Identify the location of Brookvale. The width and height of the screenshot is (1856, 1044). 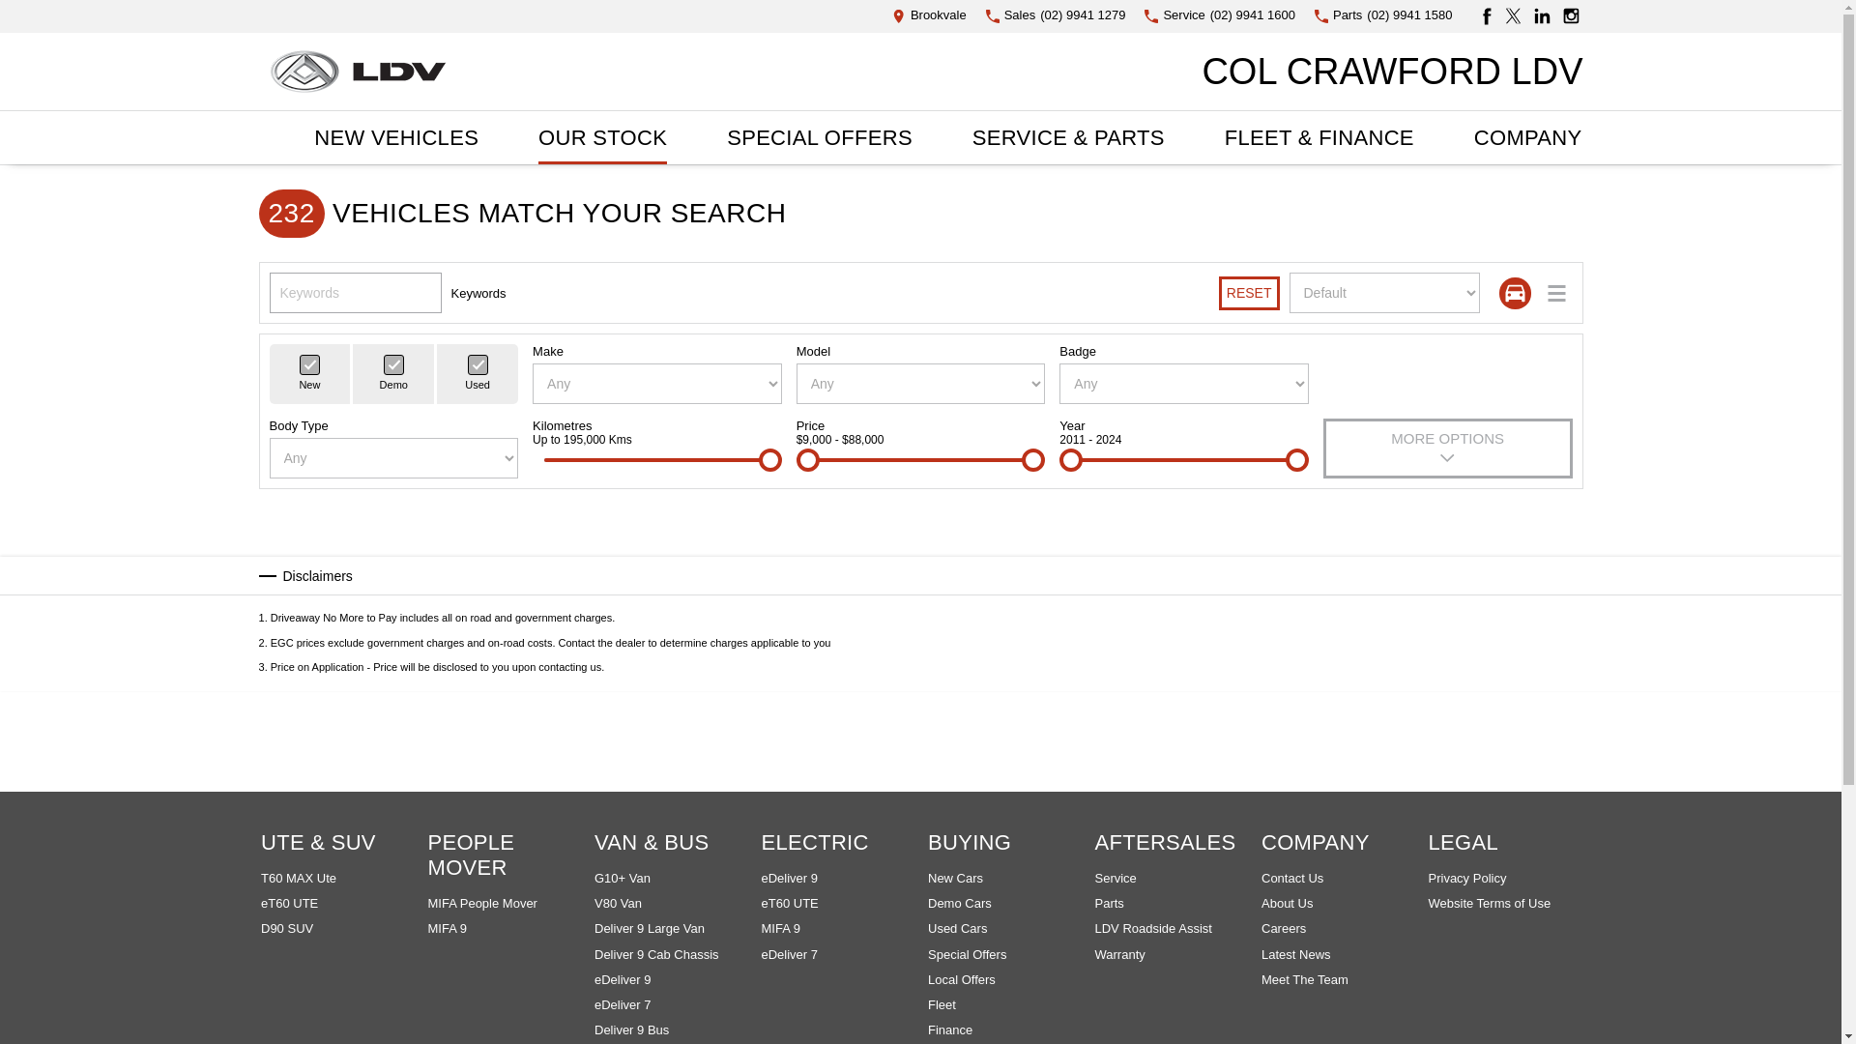
(930, 15).